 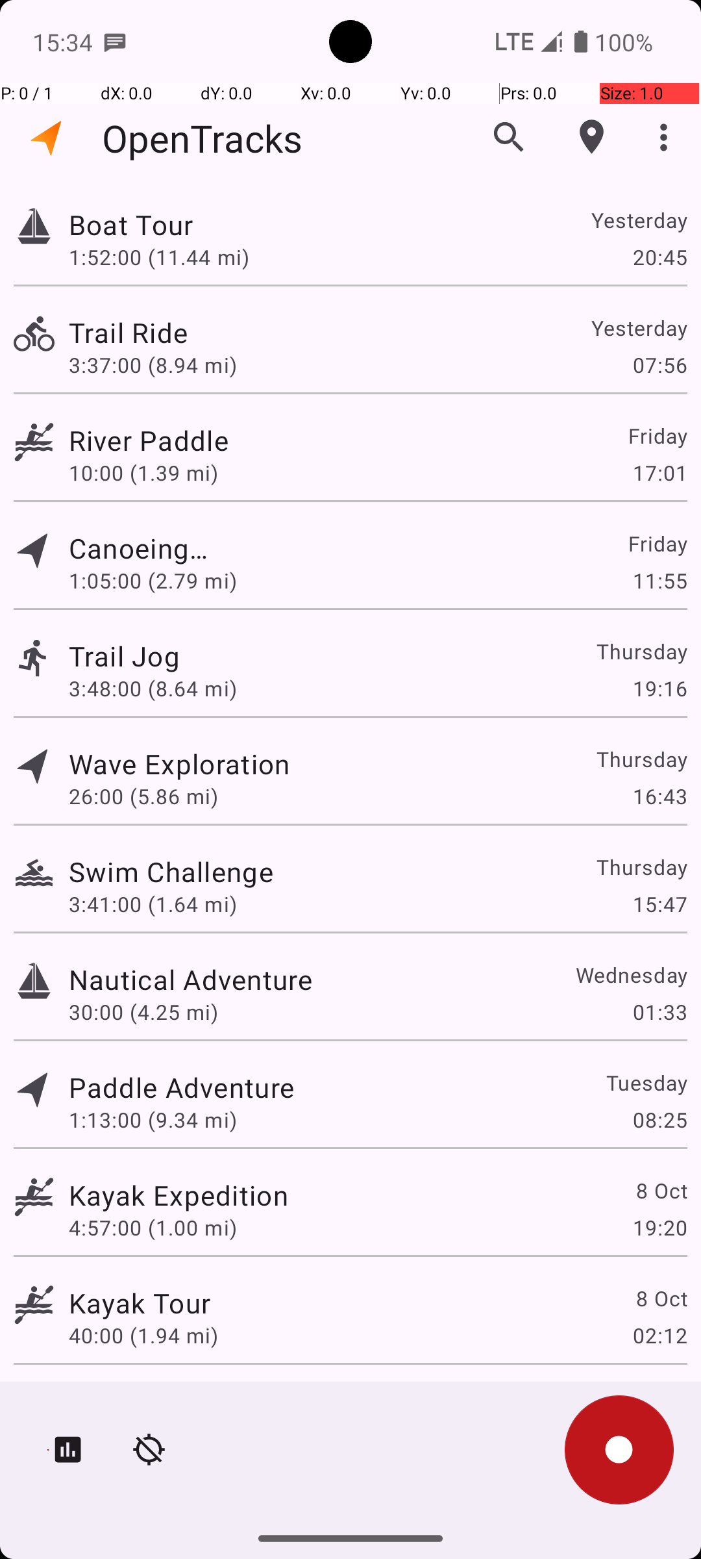 What do you see at coordinates (153, 581) in the screenshot?
I see `1:05:00 (2.79 mi)` at bounding box center [153, 581].